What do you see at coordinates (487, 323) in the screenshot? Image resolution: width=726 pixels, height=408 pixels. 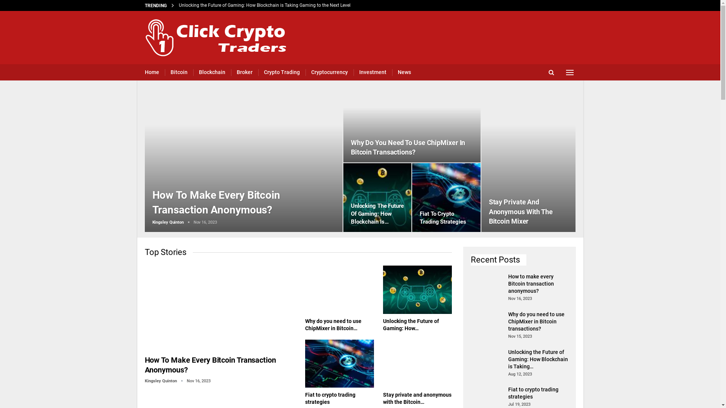 I see `Why do you need to use ChipMixer in Bitcoin transactions?` at bounding box center [487, 323].